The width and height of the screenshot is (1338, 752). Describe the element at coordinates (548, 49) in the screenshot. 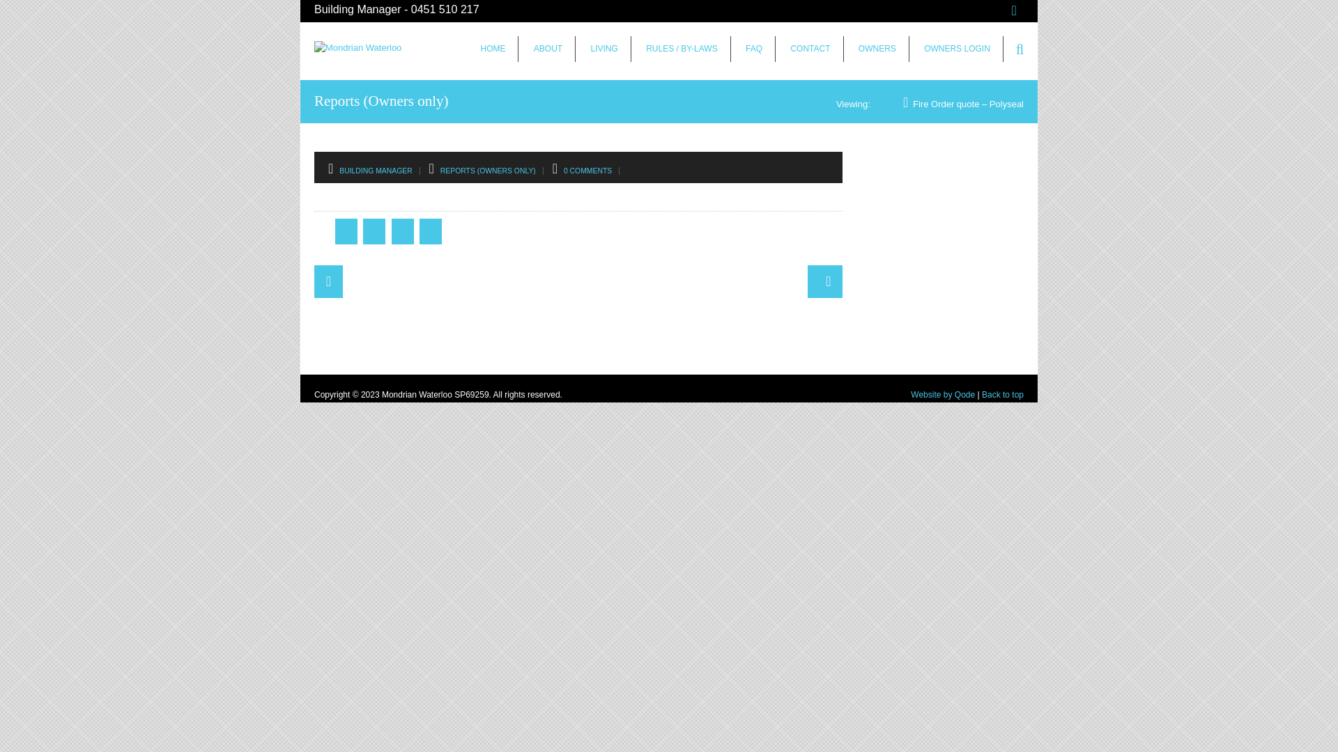

I see `ABOUT` at that location.